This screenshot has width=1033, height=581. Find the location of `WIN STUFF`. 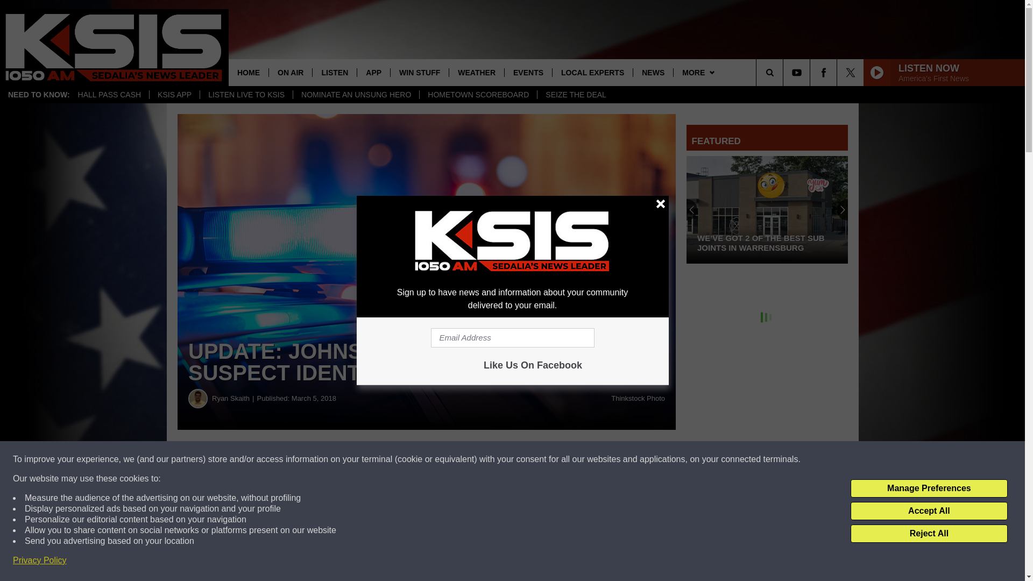

WIN STUFF is located at coordinates (419, 72).